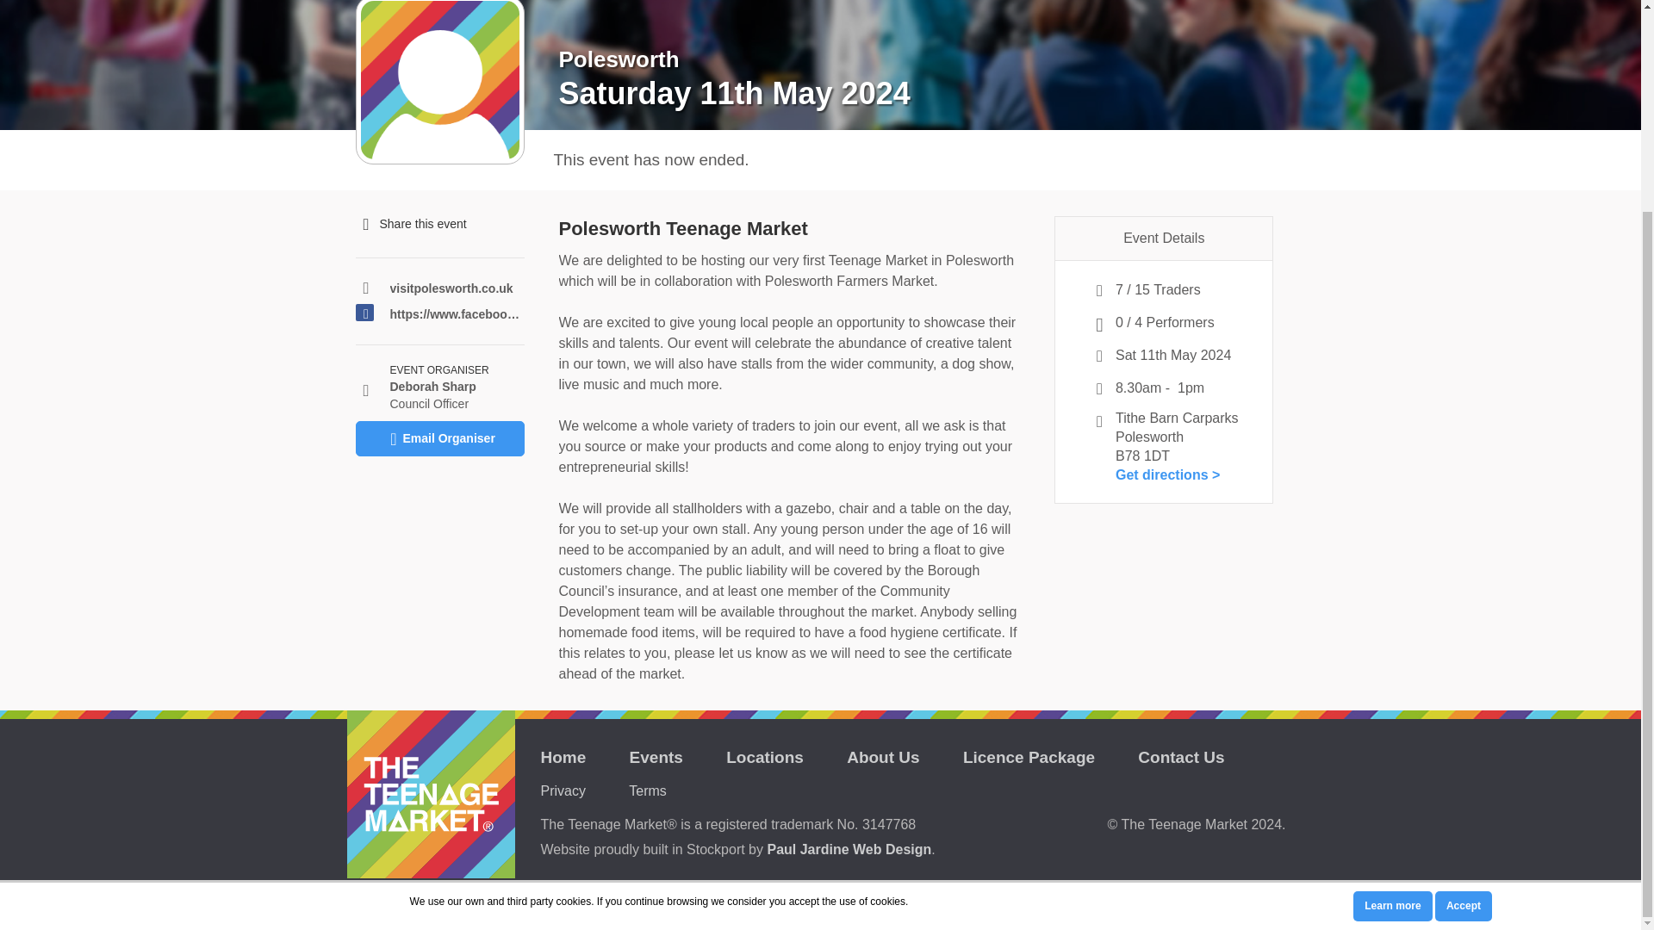 This screenshot has width=1654, height=930. Describe the element at coordinates (656, 757) in the screenshot. I see `Events` at that location.